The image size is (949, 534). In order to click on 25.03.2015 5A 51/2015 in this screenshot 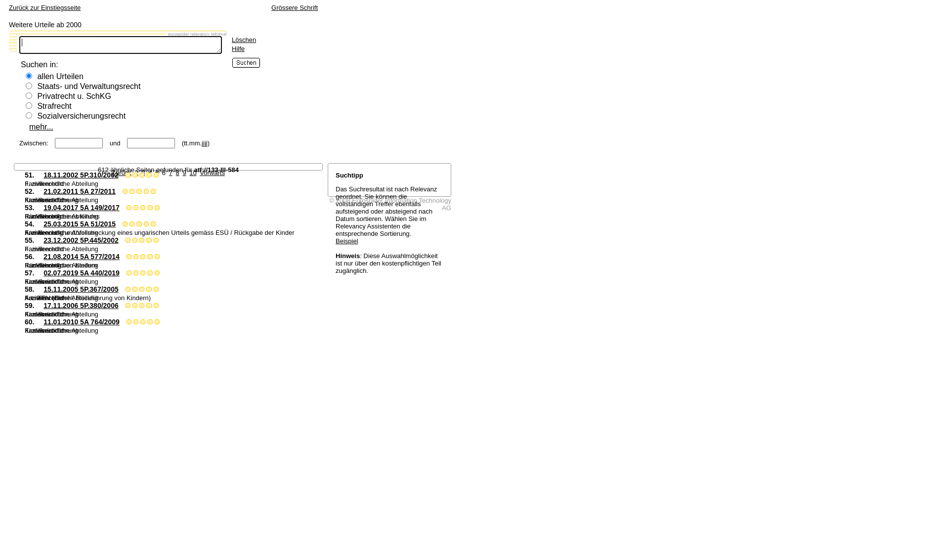, I will do `click(80, 224)`.